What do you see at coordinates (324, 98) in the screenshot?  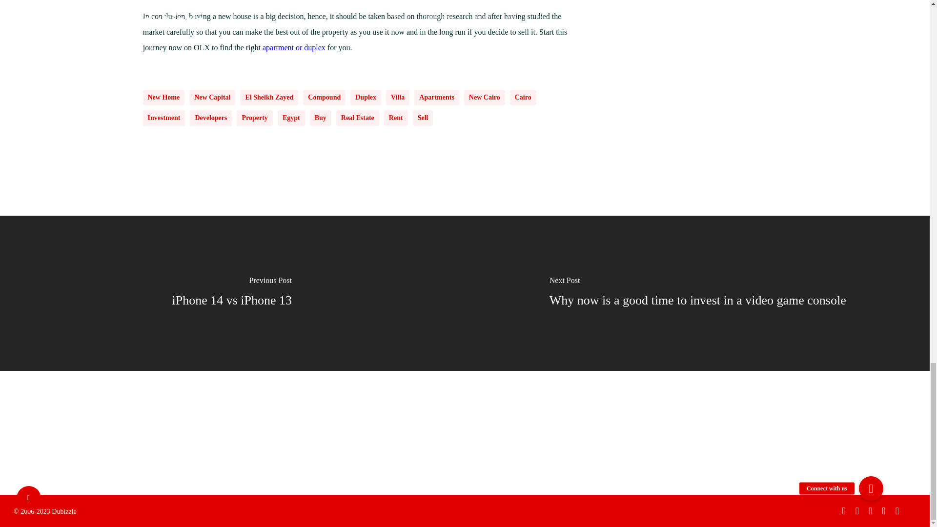 I see `Compound` at bounding box center [324, 98].